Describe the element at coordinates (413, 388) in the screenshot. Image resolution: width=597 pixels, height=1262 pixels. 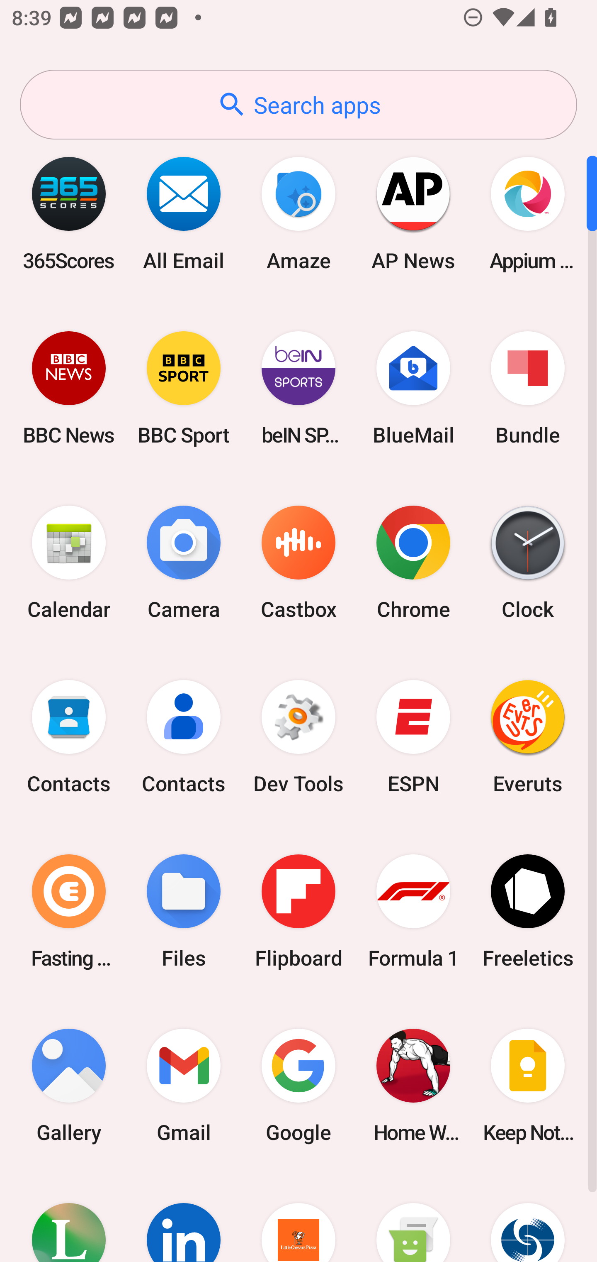
I see `BlueMail` at that location.